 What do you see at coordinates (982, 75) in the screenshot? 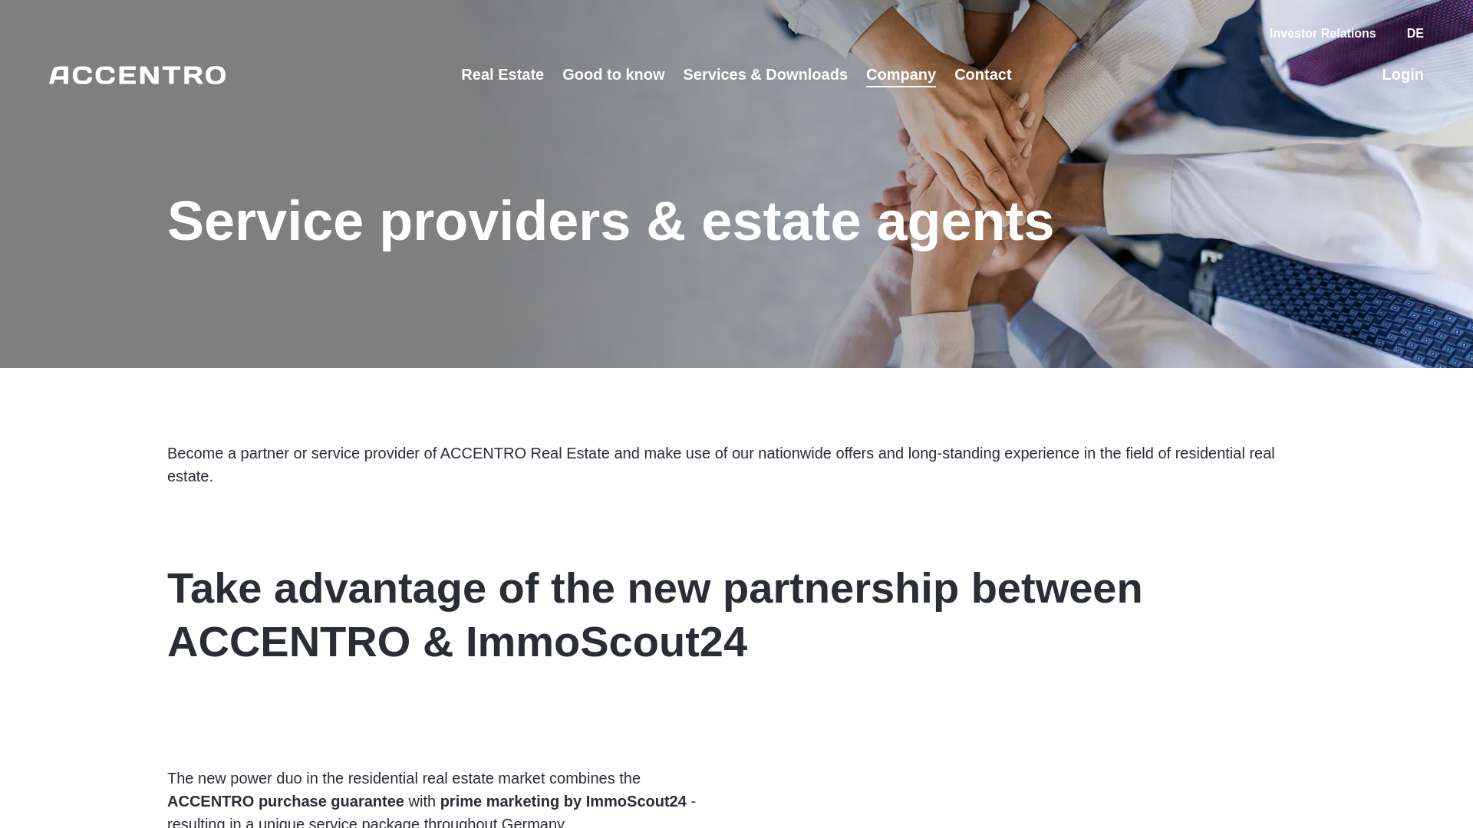
I see `Contact` at bounding box center [982, 75].